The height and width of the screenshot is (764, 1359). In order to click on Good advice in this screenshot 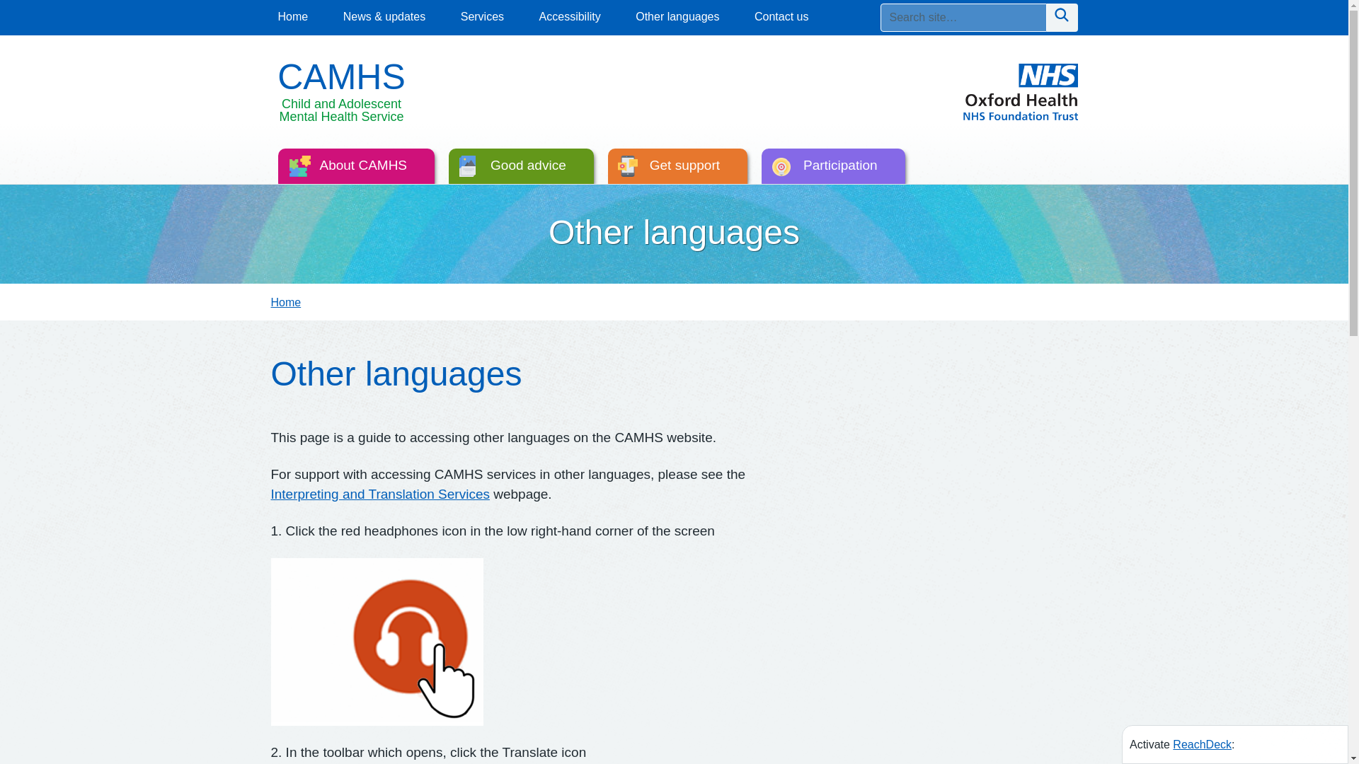, I will do `click(521, 168)`.